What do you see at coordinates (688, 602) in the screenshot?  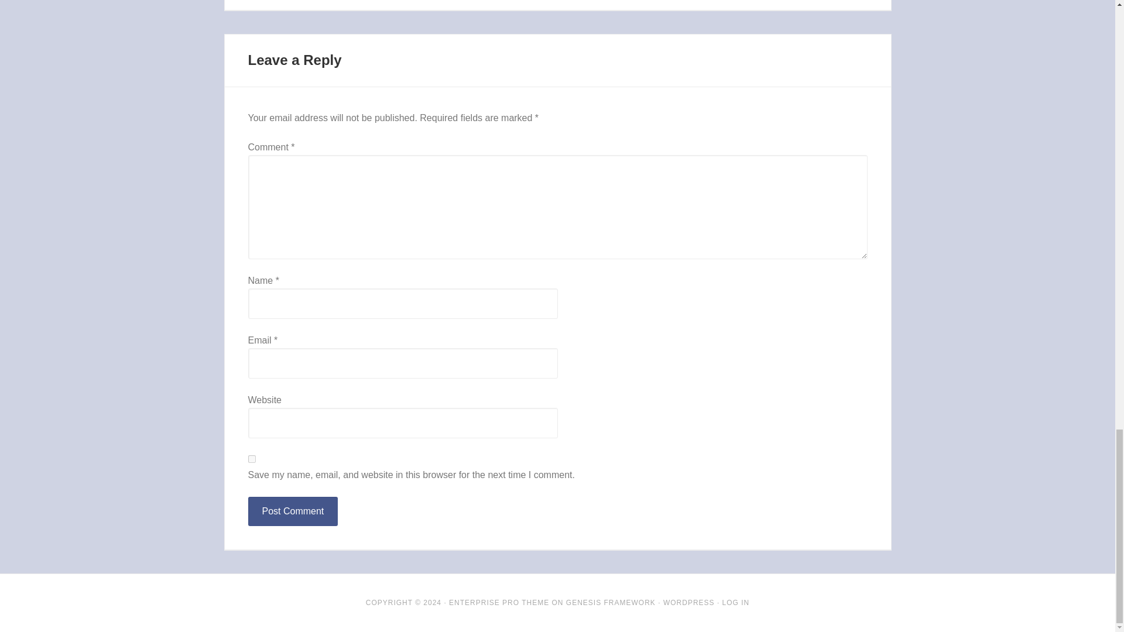 I see `WORDPRESS` at bounding box center [688, 602].